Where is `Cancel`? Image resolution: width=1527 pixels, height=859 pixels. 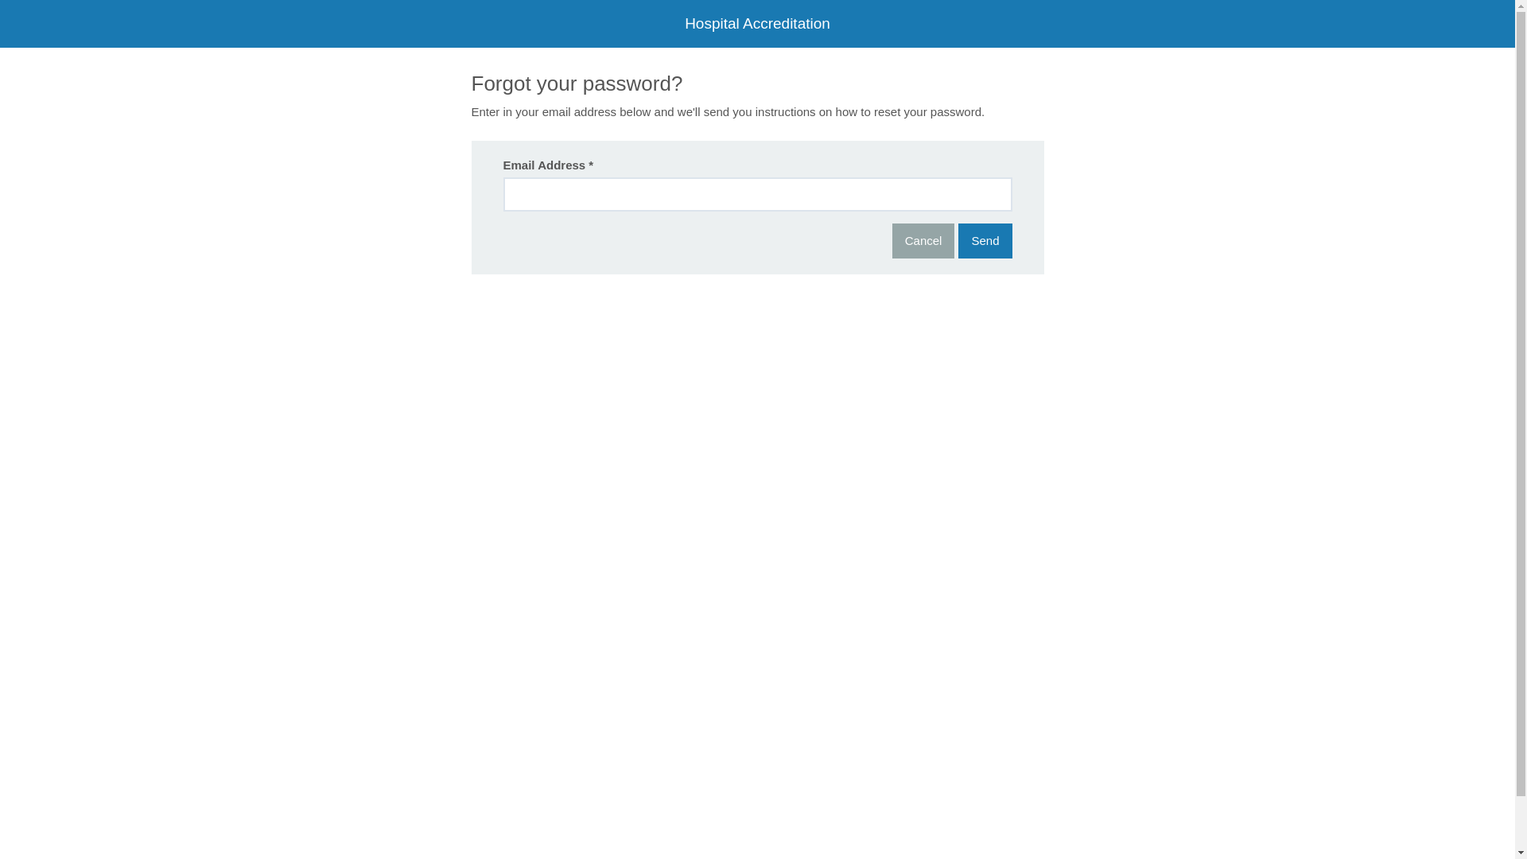
Cancel is located at coordinates (924, 240).